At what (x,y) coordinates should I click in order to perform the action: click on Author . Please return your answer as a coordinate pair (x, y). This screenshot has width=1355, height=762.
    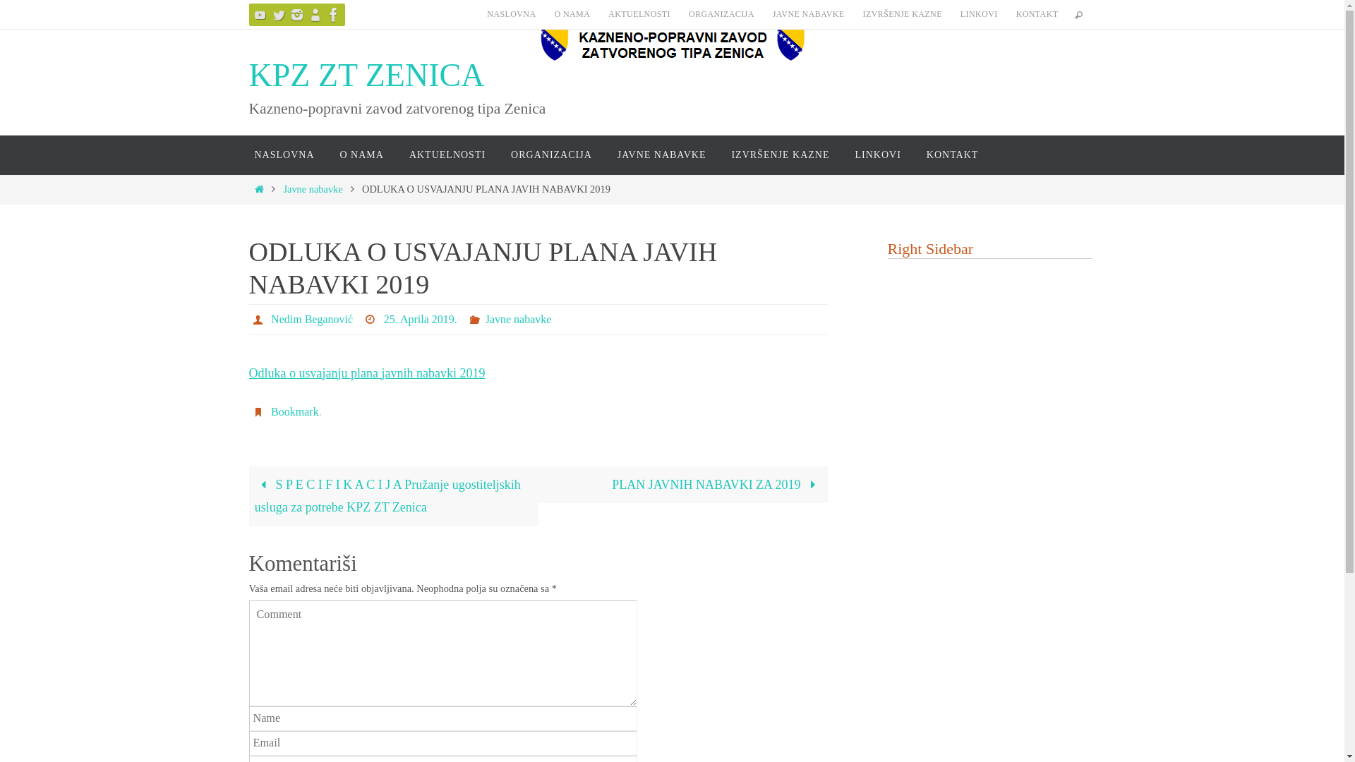
    Looking at the image, I should click on (260, 319).